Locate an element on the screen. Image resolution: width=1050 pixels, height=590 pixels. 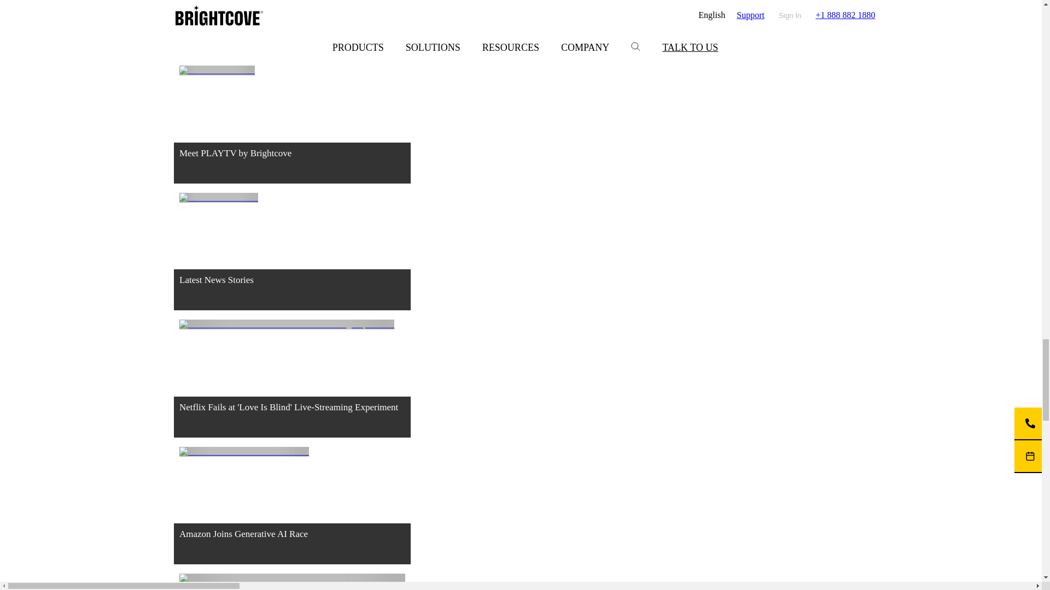
Amazon Joins Generative AI Race is located at coordinates (292, 510).